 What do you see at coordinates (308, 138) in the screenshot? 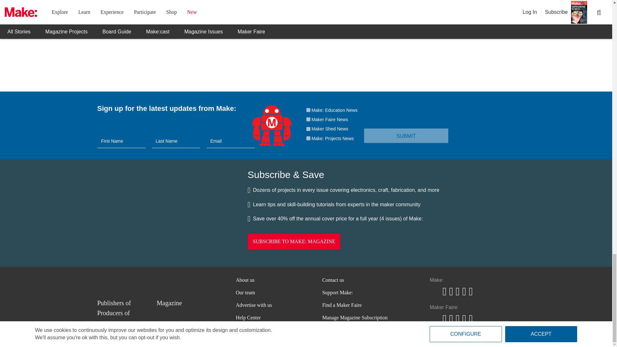
I see `Make: Projects News` at bounding box center [308, 138].